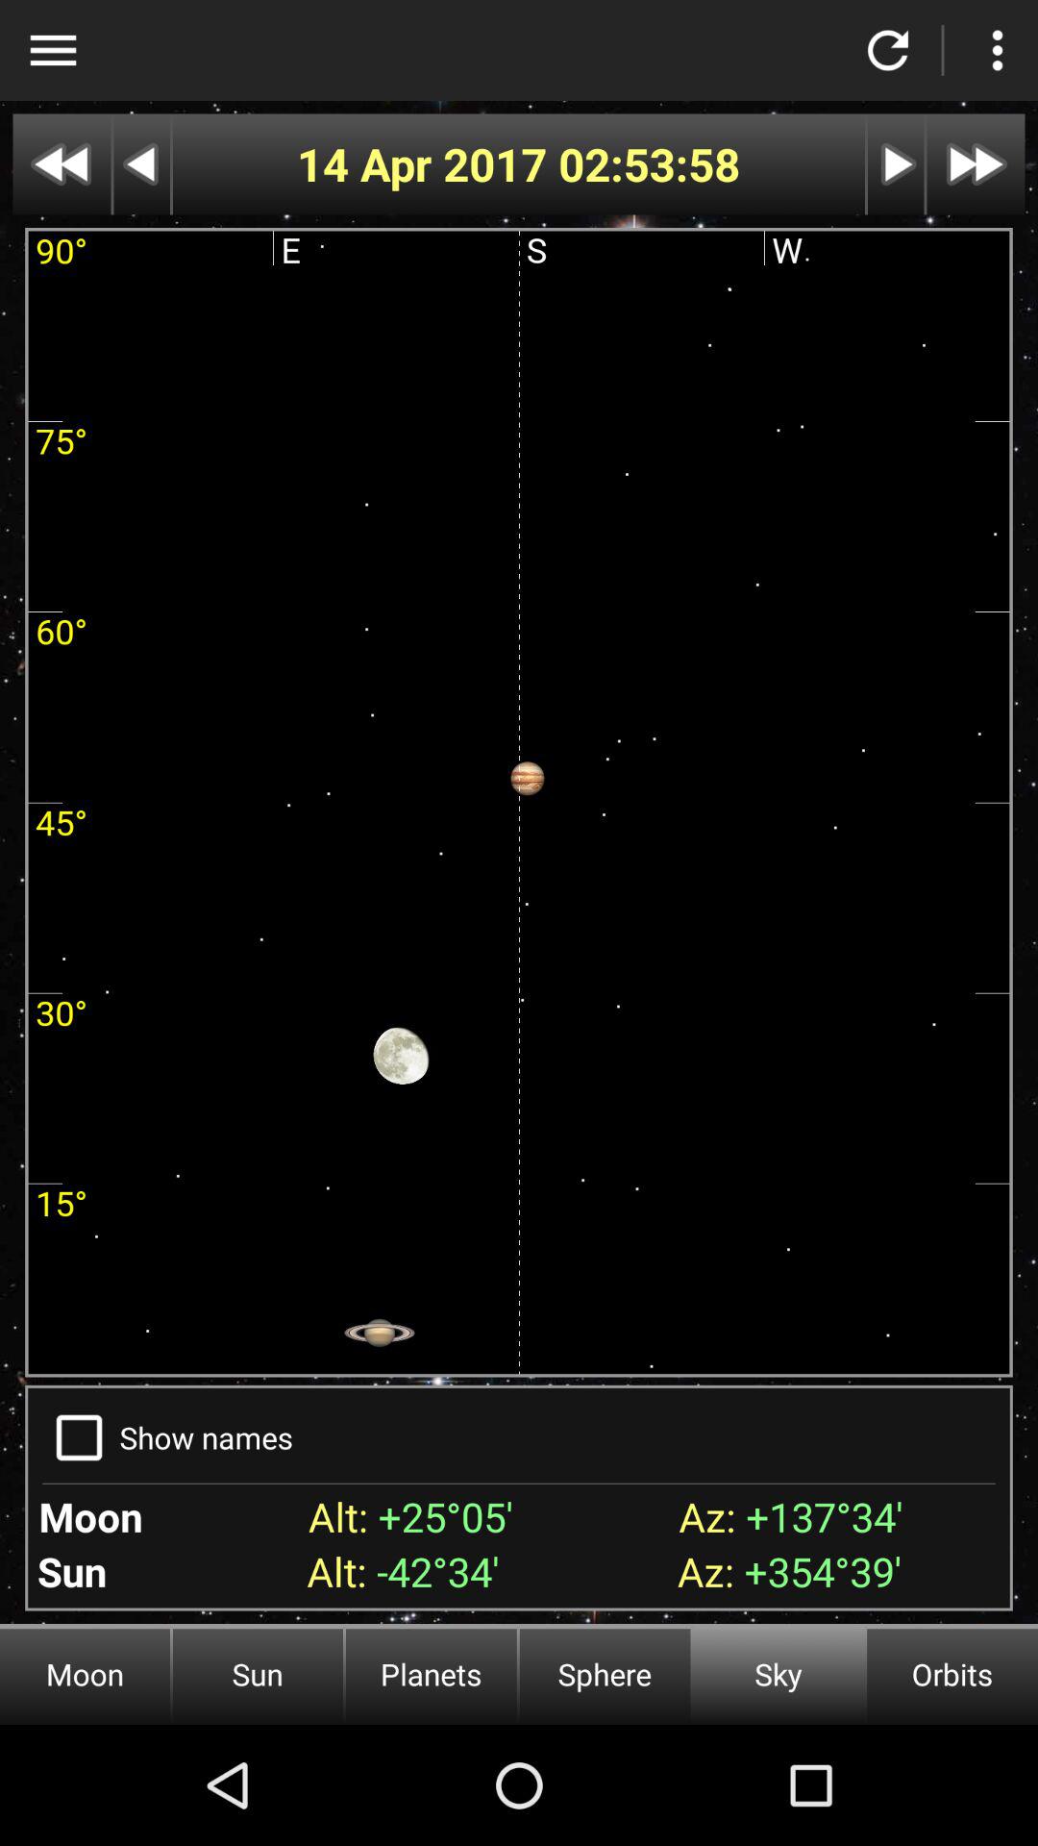 Image resolution: width=1038 pixels, height=1846 pixels. What do you see at coordinates (650, 163) in the screenshot?
I see `turn off the item to the right of 14 apr 2017  icon` at bounding box center [650, 163].